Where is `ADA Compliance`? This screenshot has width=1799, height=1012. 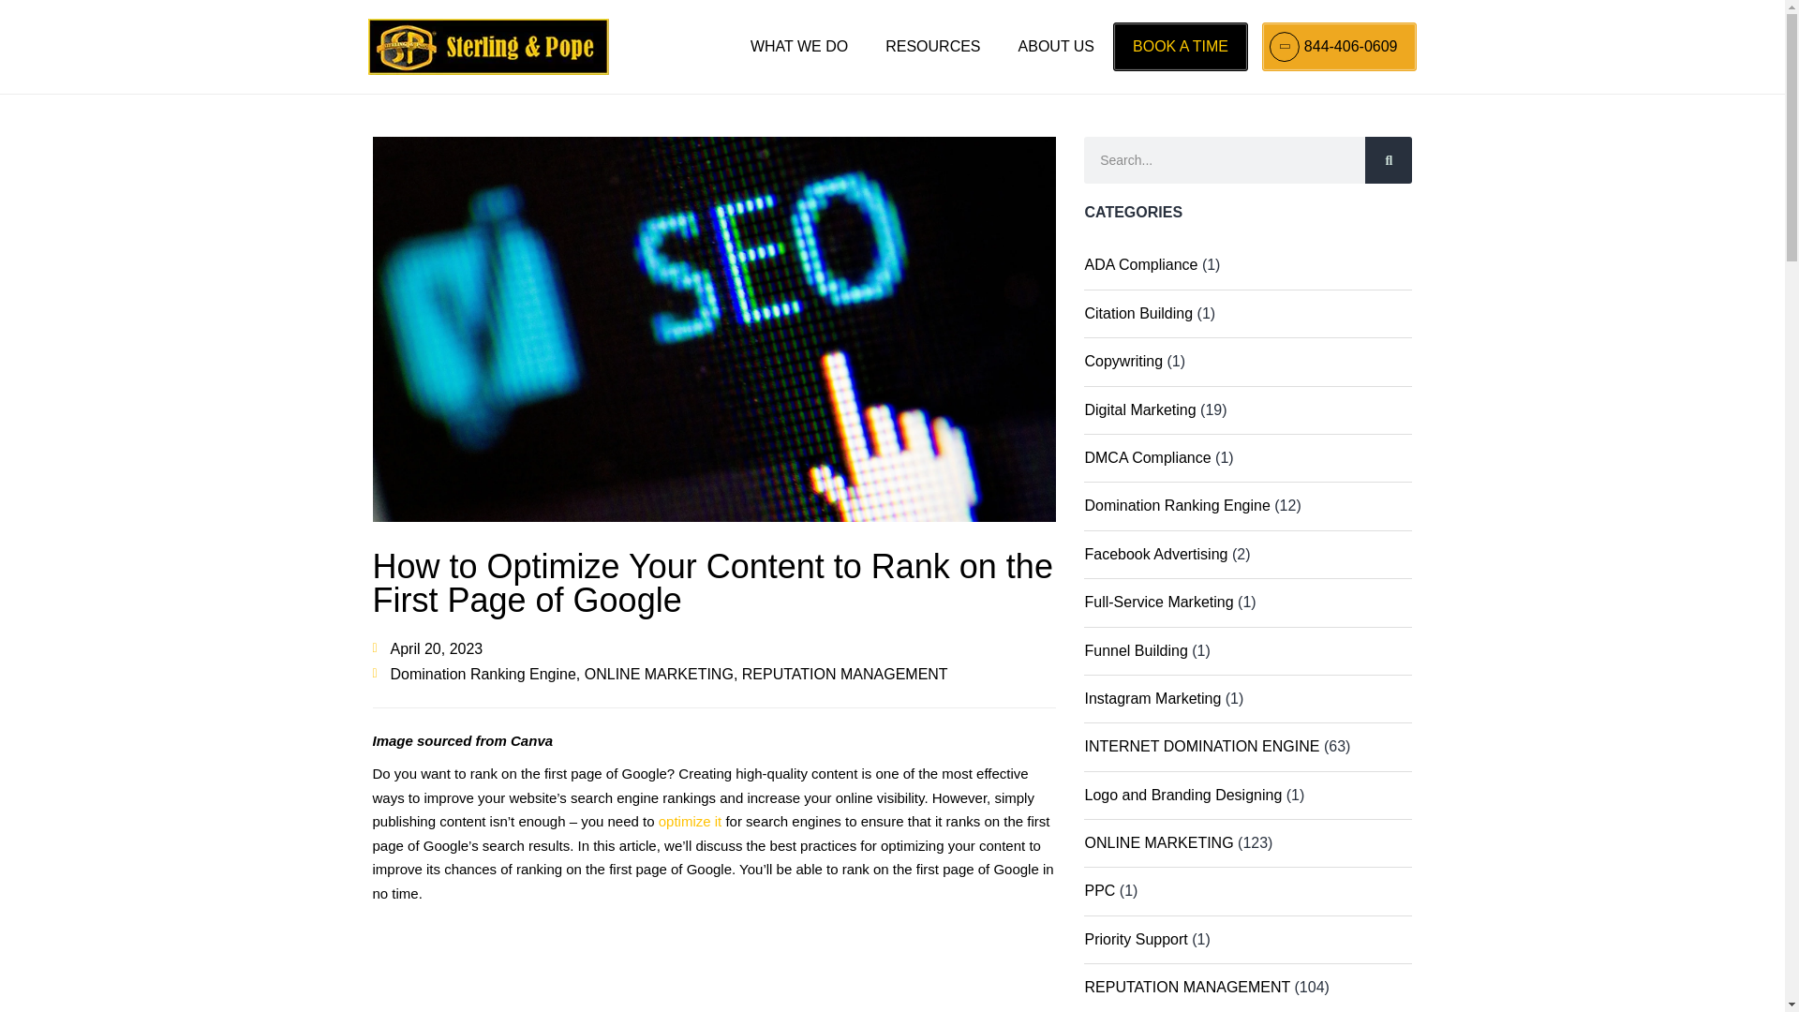 ADA Compliance is located at coordinates (1141, 264).